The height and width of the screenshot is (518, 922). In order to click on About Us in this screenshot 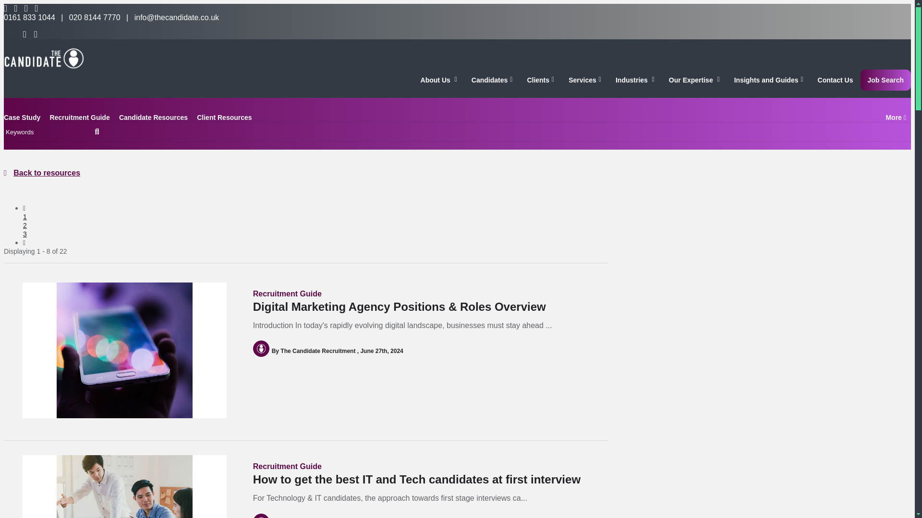, I will do `click(439, 80)`.